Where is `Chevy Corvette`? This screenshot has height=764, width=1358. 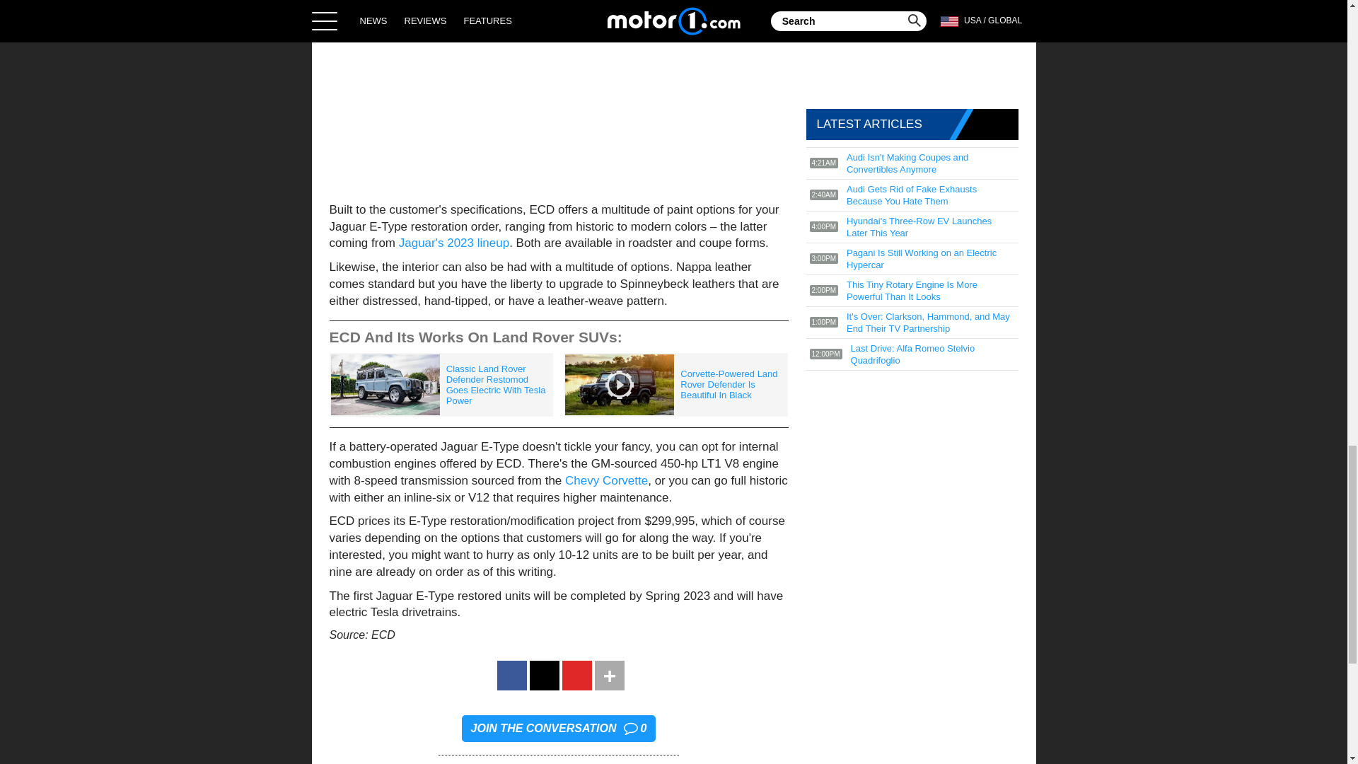 Chevy Corvette is located at coordinates (604, 480).